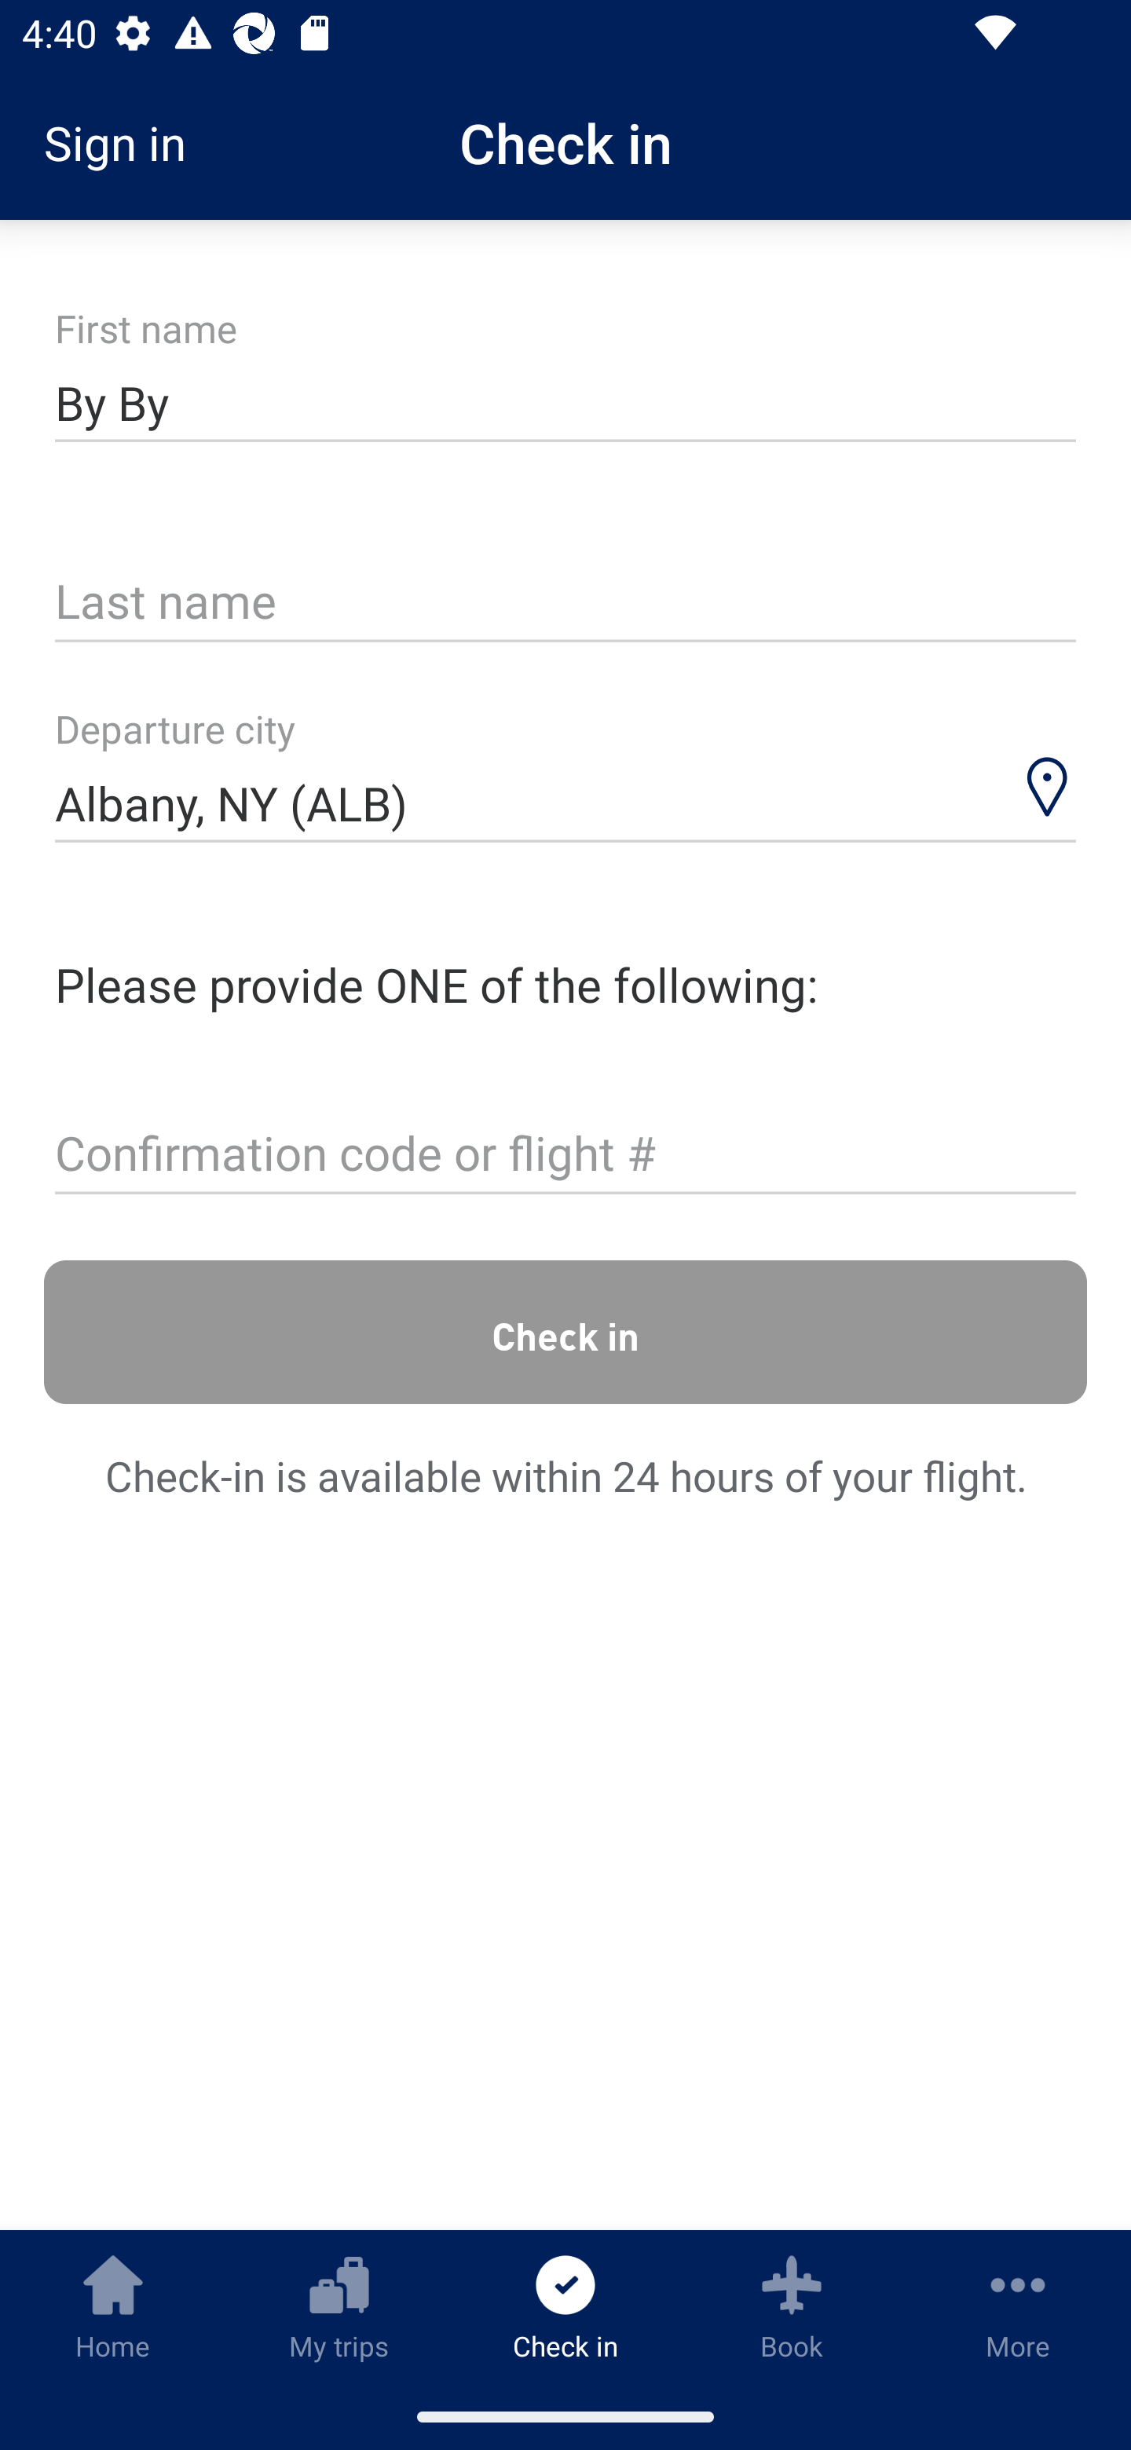  What do you see at coordinates (126, 143) in the screenshot?
I see `Sign in` at bounding box center [126, 143].